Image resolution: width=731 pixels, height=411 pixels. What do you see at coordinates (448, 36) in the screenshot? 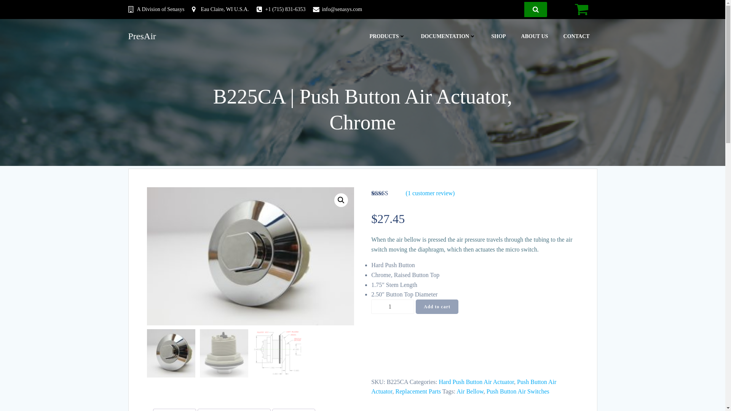
I see `DOCUMENTATION` at bounding box center [448, 36].